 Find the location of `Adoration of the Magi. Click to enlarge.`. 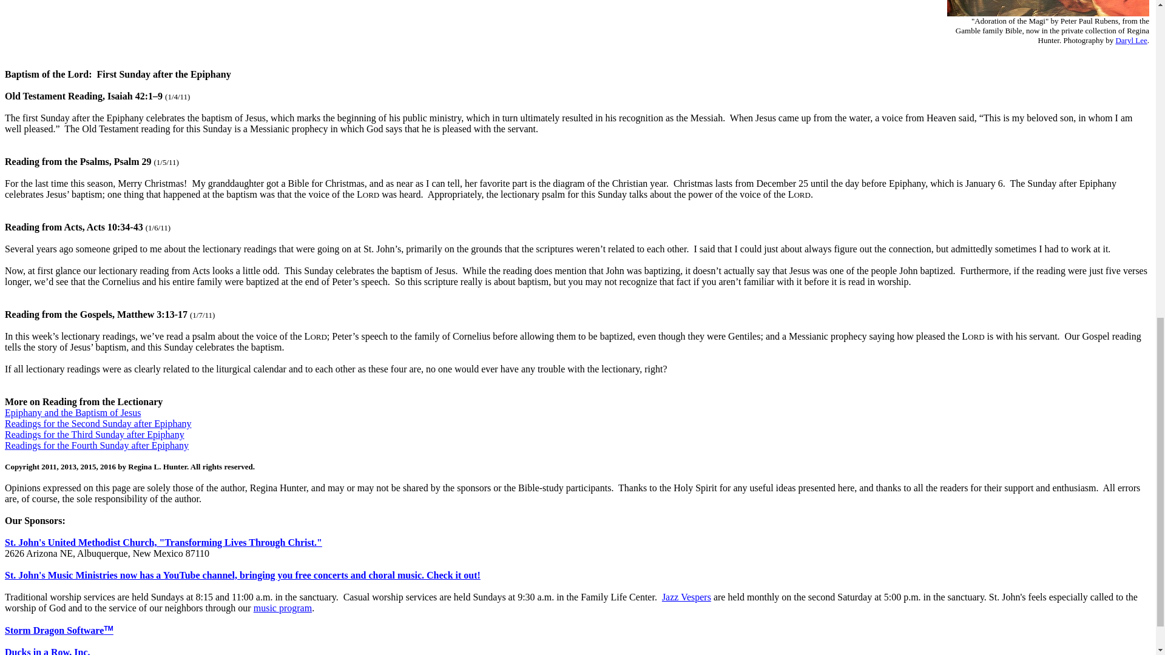

Adoration of the Magi. Click to enlarge. is located at coordinates (1047, 8).